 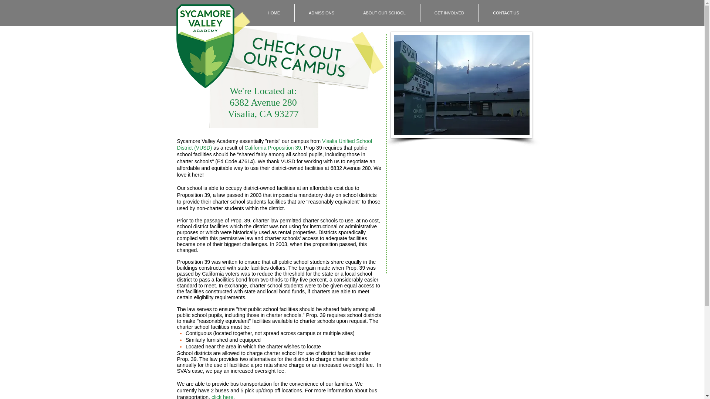 I want to click on WhiteSticky.png, so click(x=263, y=85).